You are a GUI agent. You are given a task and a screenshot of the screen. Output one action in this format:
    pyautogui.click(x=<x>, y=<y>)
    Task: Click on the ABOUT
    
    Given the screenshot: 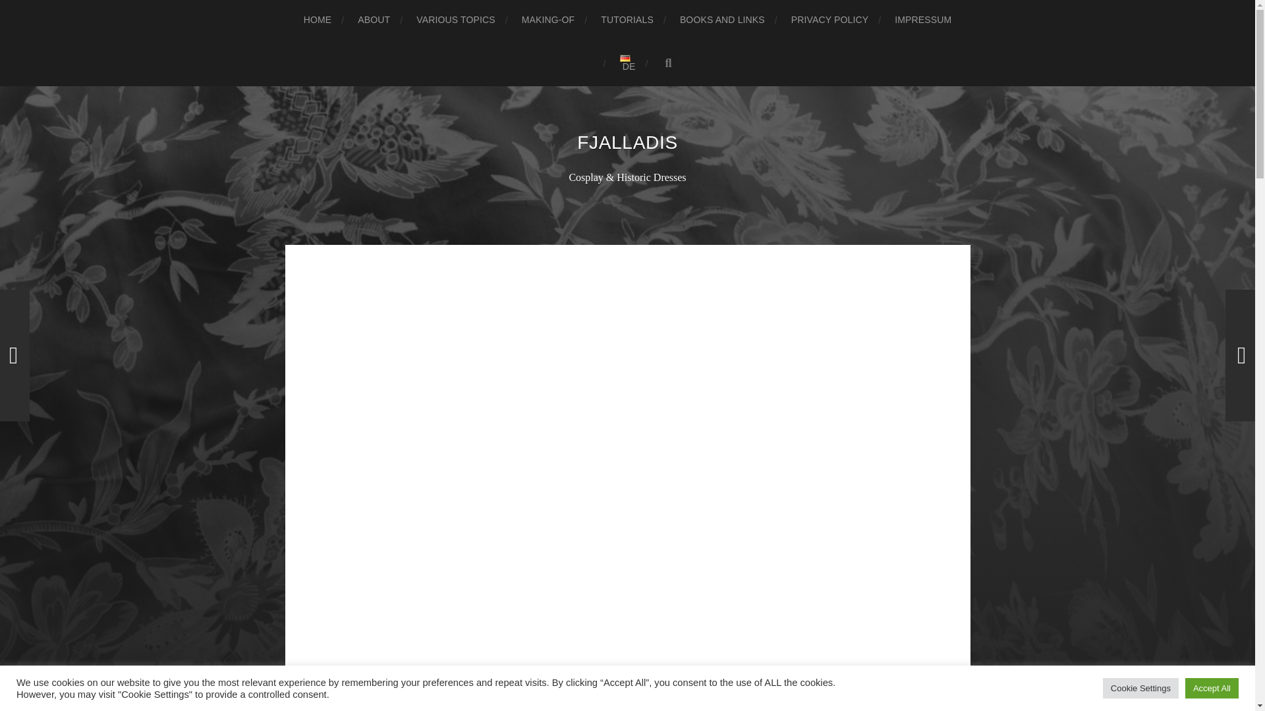 What is the action you would take?
    pyautogui.click(x=374, y=20)
    